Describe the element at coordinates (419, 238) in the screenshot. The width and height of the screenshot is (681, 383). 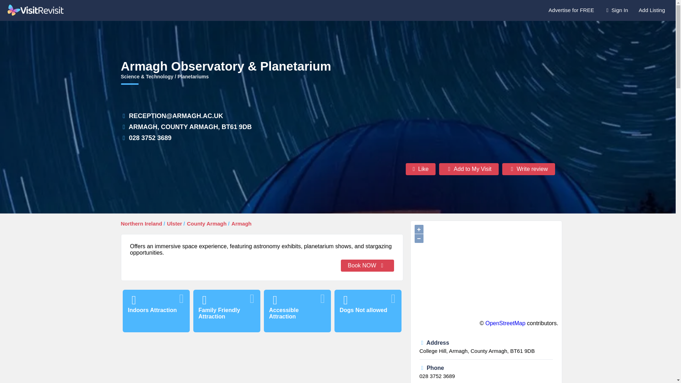
I see `Zoom out` at that location.